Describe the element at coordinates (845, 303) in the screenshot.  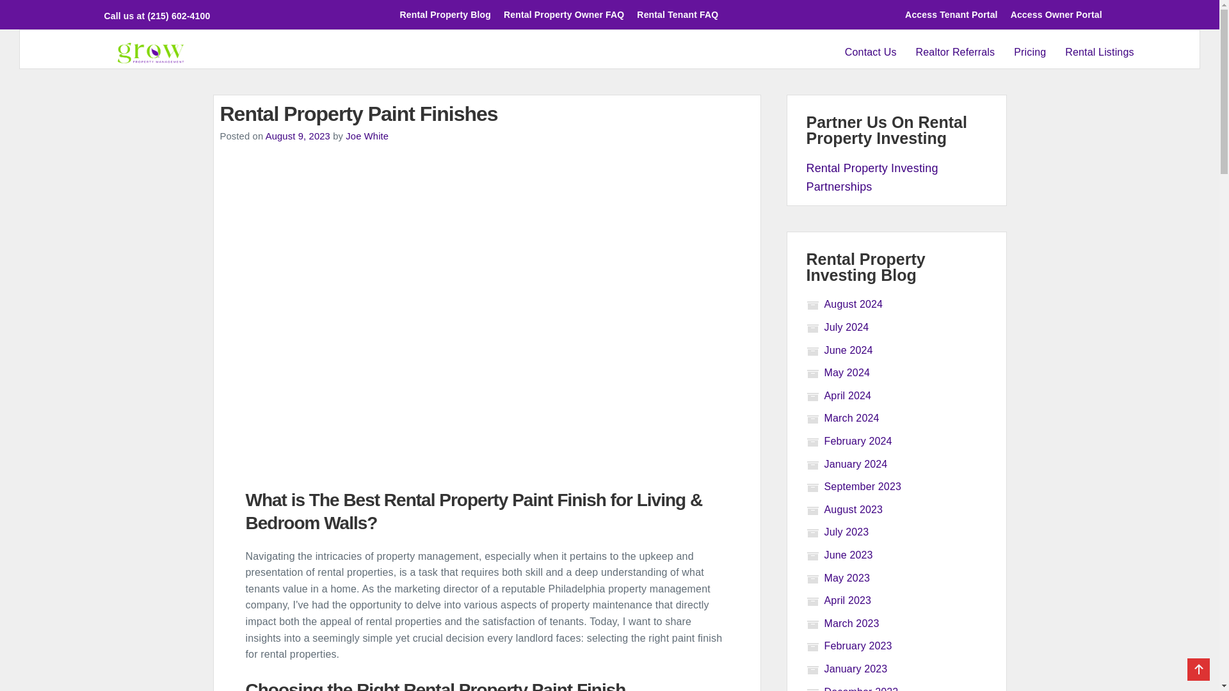
I see `August 2024` at that location.